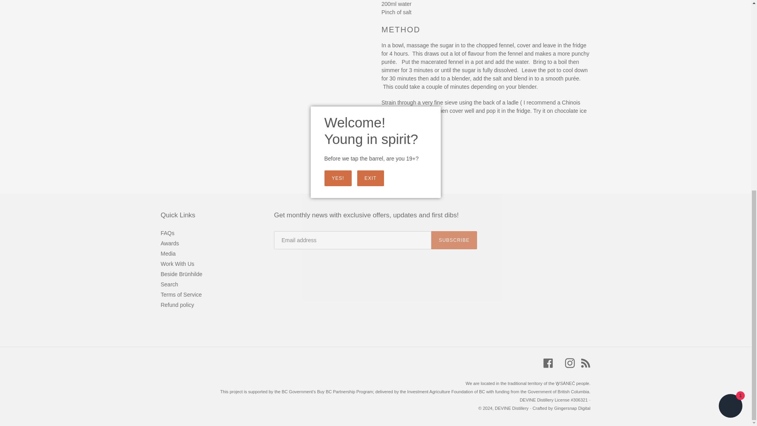 The width and height of the screenshot is (757, 426). What do you see at coordinates (177, 305) in the screenshot?
I see `Refund policy` at bounding box center [177, 305].